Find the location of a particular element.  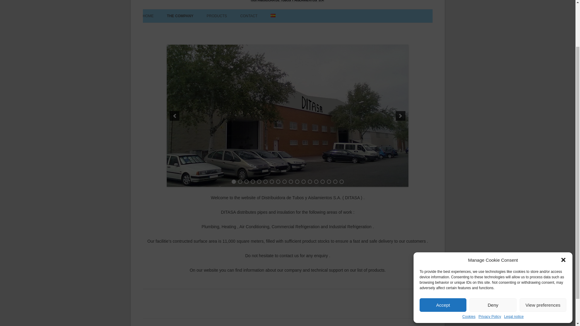

Ditasa is located at coordinates (299, 30).